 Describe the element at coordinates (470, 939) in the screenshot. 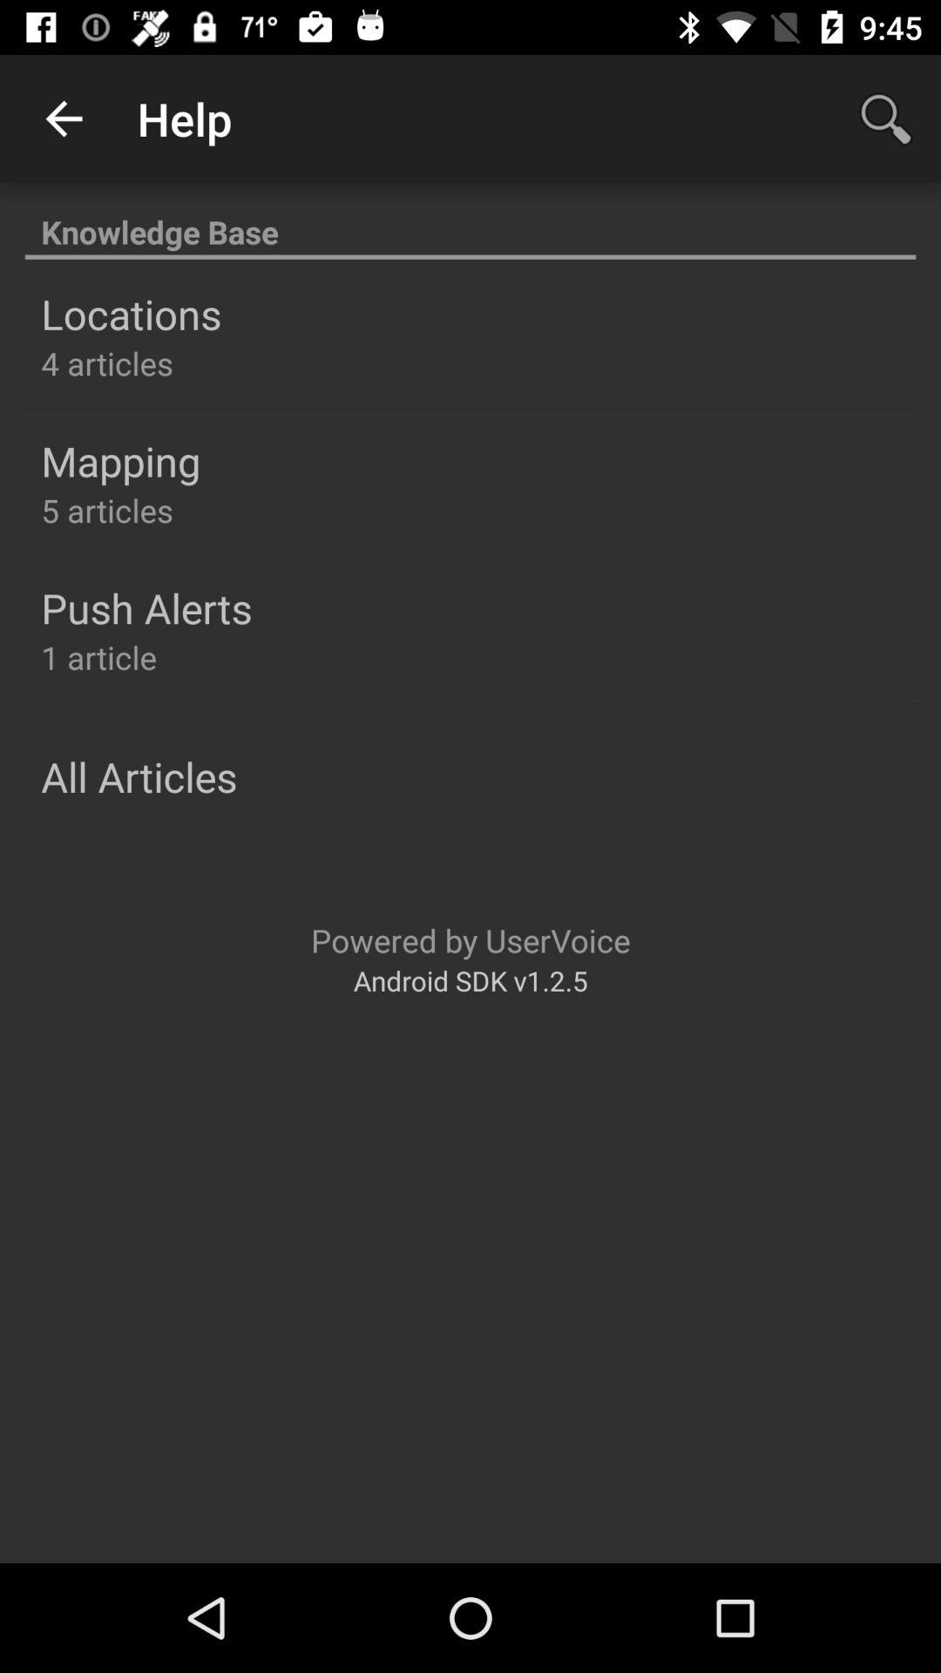

I see `select item below all articles item` at that location.